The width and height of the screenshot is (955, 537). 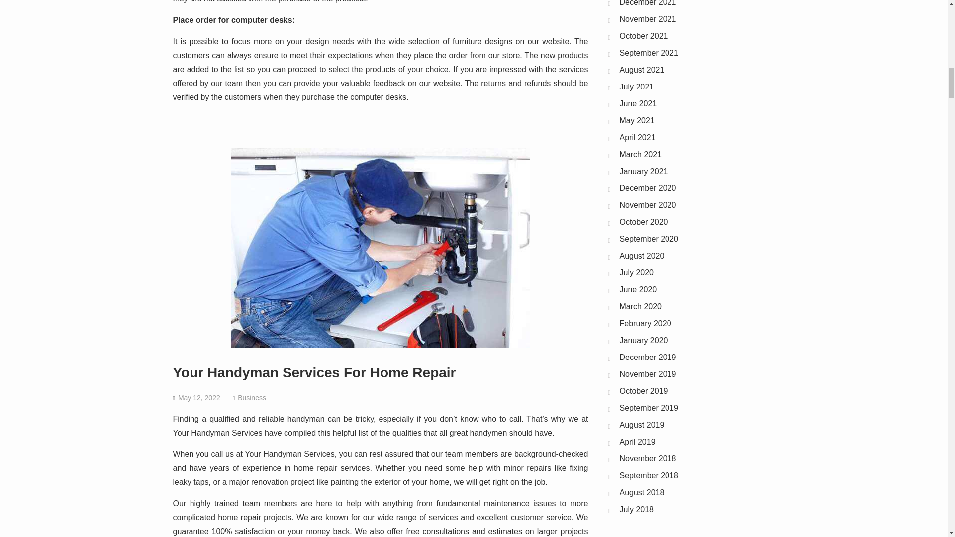 I want to click on May 12, 2022, so click(x=199, y=397).